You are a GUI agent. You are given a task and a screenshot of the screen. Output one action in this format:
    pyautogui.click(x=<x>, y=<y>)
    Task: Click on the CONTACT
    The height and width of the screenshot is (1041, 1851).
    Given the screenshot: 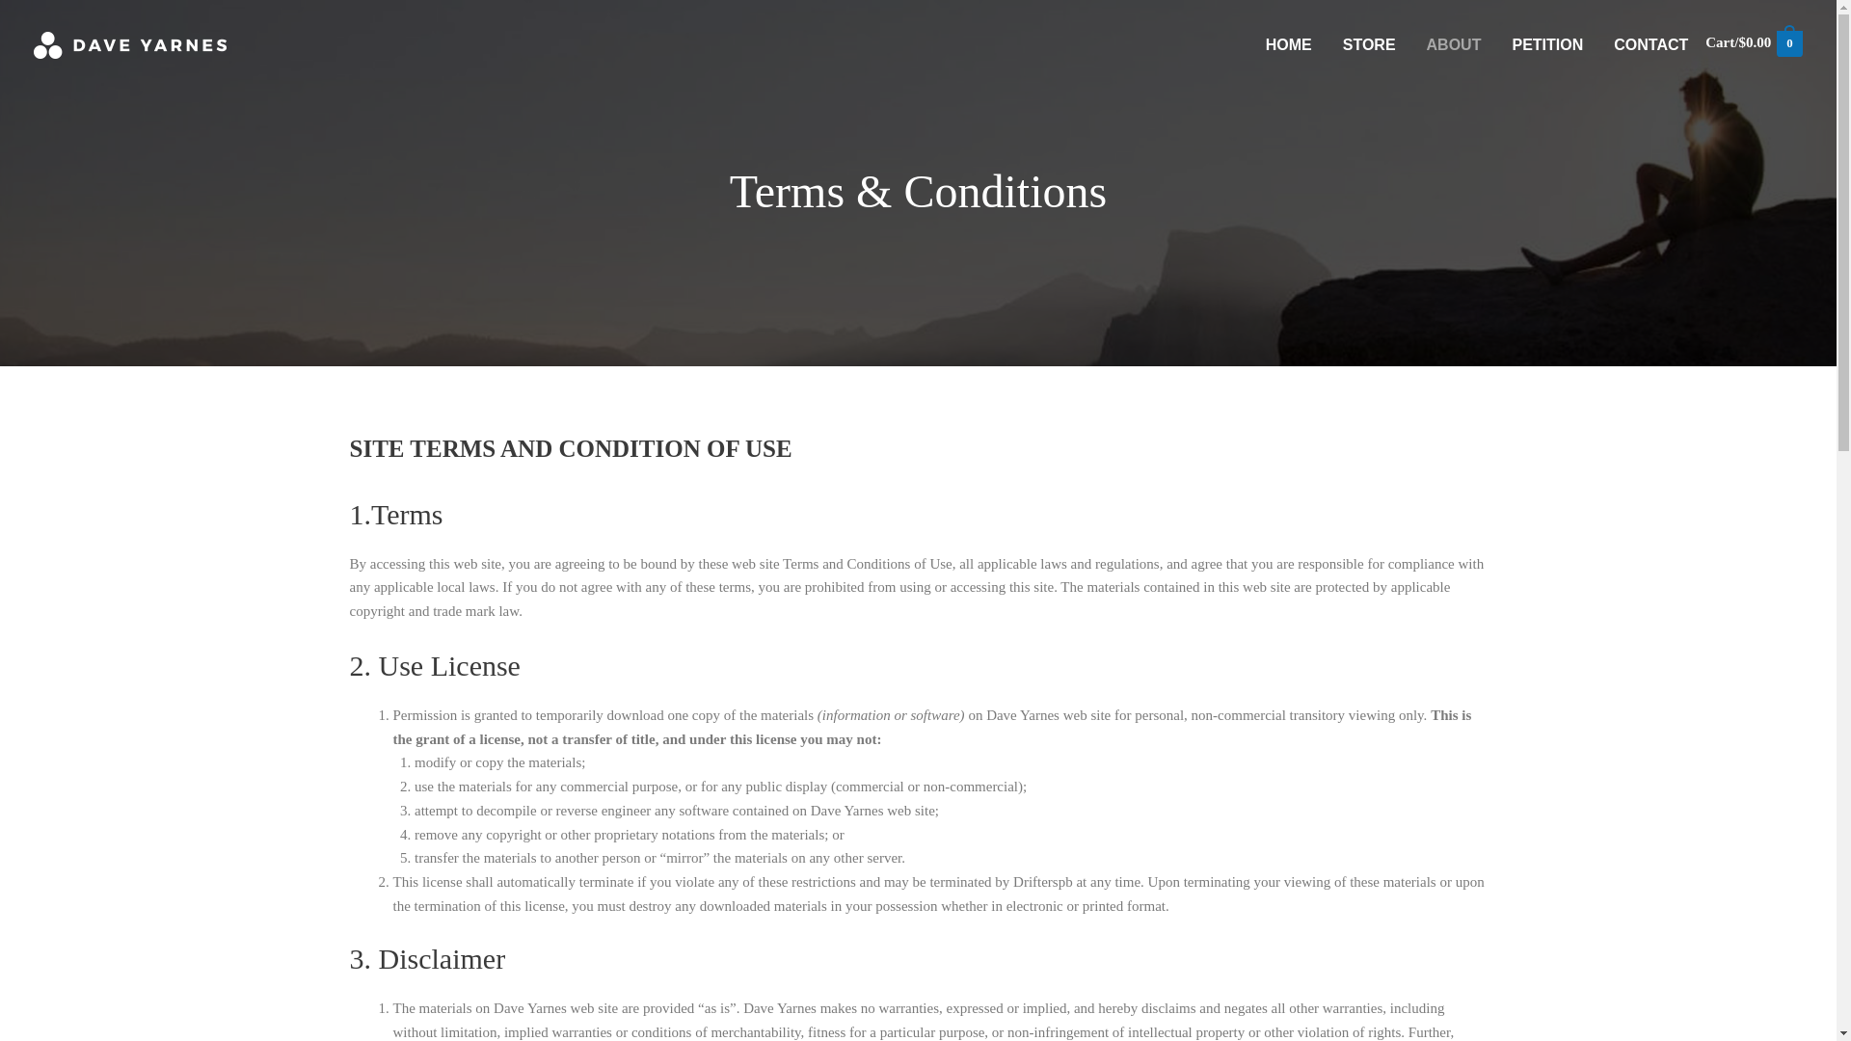 What is the action you would take?
    pyautogui.click(x=1650, y=44)
    